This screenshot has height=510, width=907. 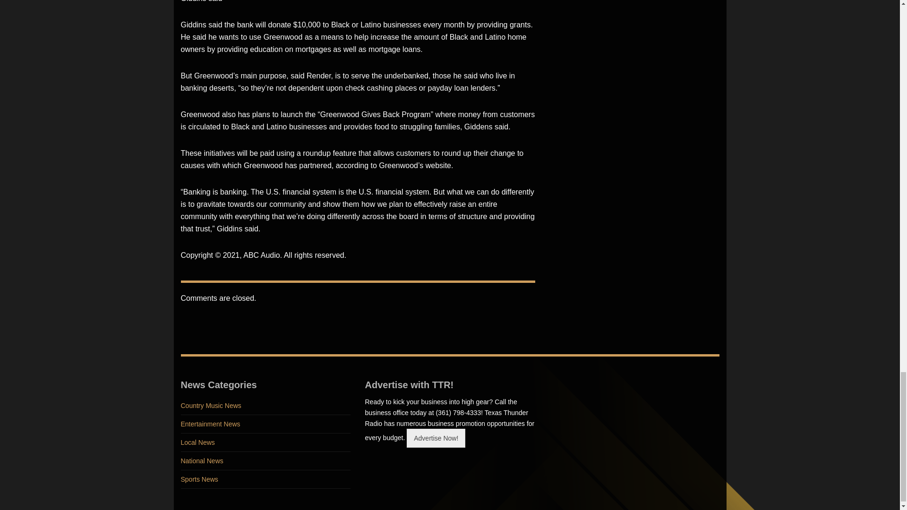 What do you see at coordinates (265, 424) in the screenshot?
I see `Entertainment News` at bounding box center [265, 424].